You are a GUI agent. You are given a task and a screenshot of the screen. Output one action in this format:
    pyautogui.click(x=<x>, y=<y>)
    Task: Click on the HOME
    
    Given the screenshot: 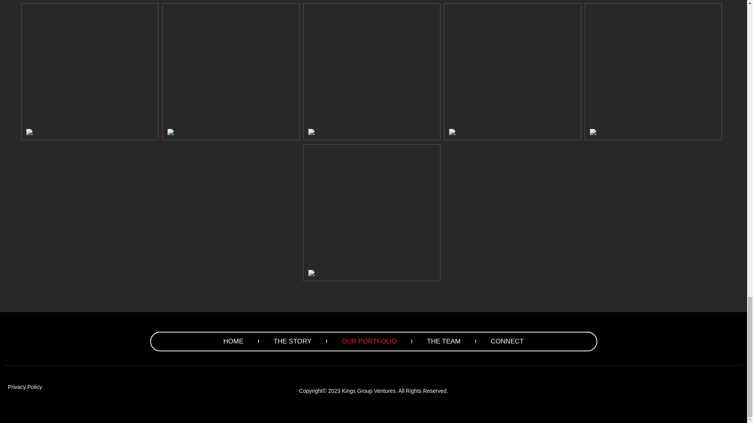 What is the action you would take?
    pyautogui.click(x=233, y=341)
    